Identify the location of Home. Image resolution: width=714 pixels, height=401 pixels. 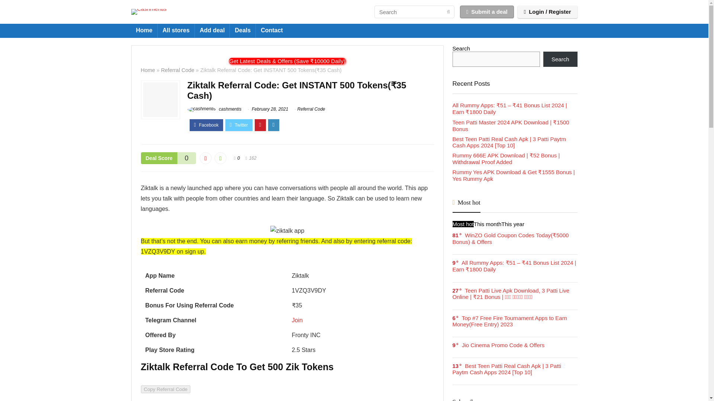
(148, 70).